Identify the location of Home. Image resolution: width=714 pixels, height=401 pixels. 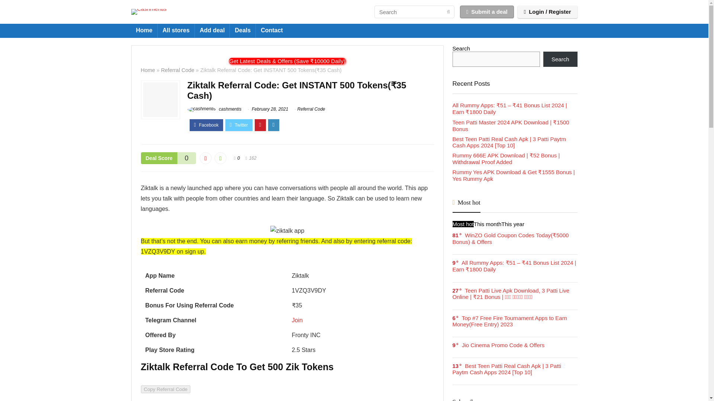
(148, 70).